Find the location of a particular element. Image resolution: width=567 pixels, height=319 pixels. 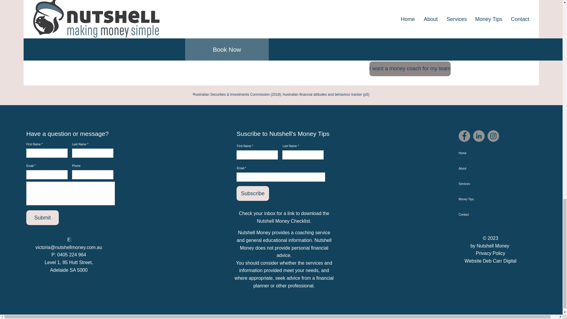

Contact is located at coordinates (481, 214).